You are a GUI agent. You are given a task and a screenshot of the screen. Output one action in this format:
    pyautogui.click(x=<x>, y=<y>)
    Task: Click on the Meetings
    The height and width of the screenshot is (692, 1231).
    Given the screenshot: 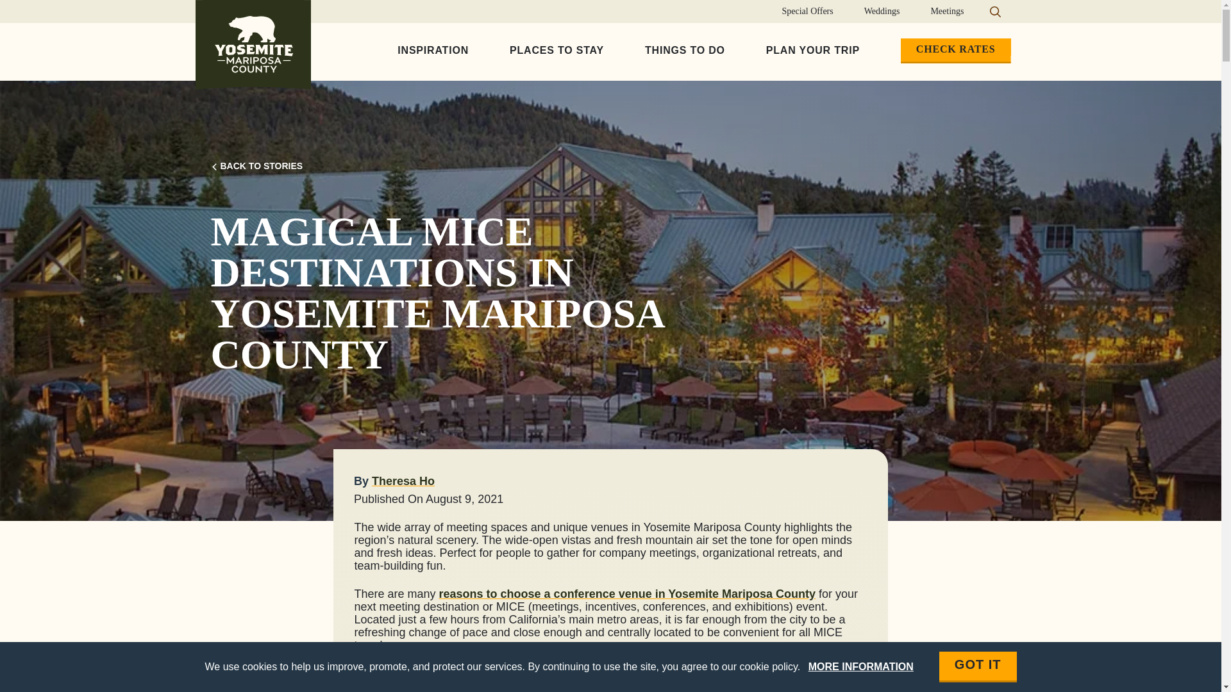 What is the action you would take?
    pyautogui.click(x=946, y=12)
    